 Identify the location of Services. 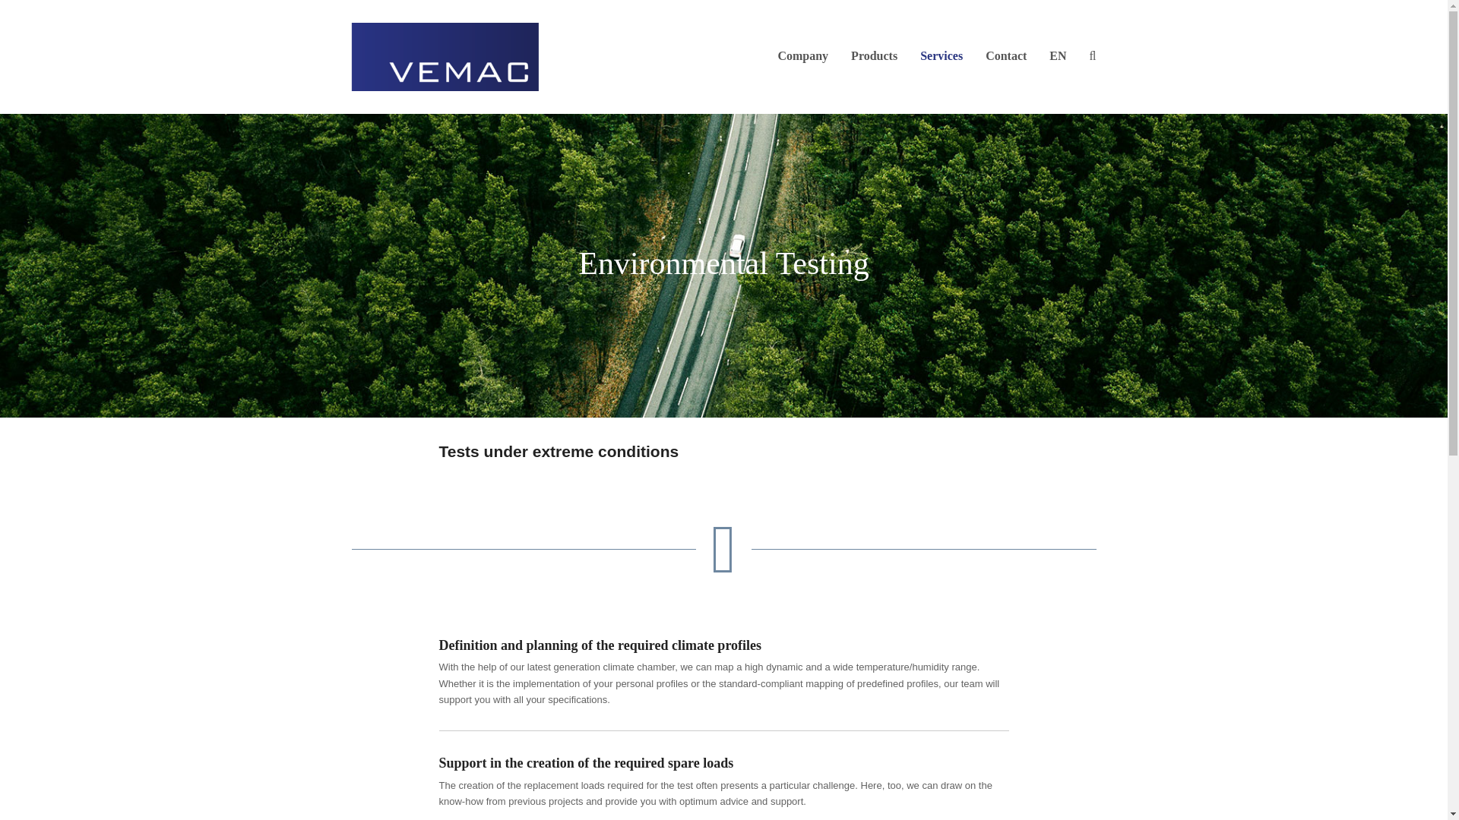
(942, 56).